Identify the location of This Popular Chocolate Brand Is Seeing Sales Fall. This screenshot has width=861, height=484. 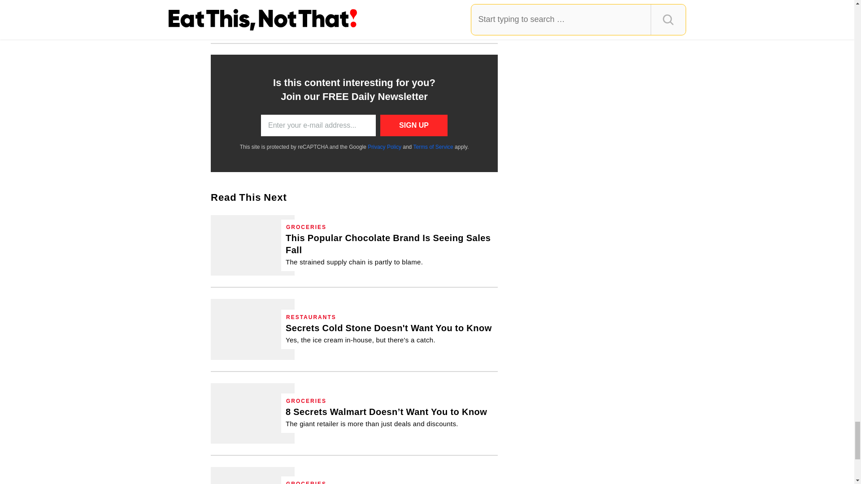
(389, 249).